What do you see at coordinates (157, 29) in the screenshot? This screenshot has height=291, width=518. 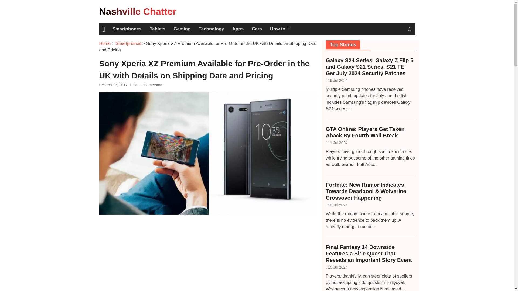 I see `Tablets` at bounding box center [157, 29].